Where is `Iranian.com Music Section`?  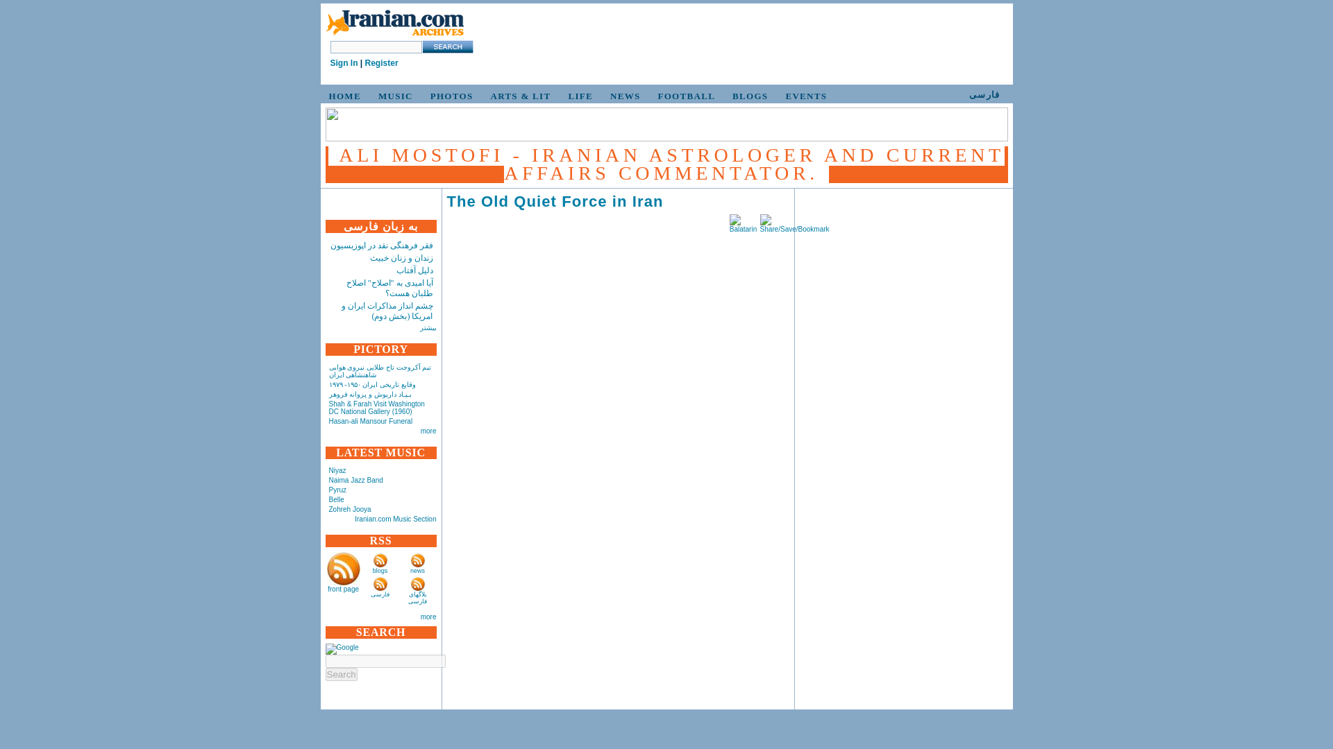
Iranian.com Music Section is located at coordinates (394, 519).